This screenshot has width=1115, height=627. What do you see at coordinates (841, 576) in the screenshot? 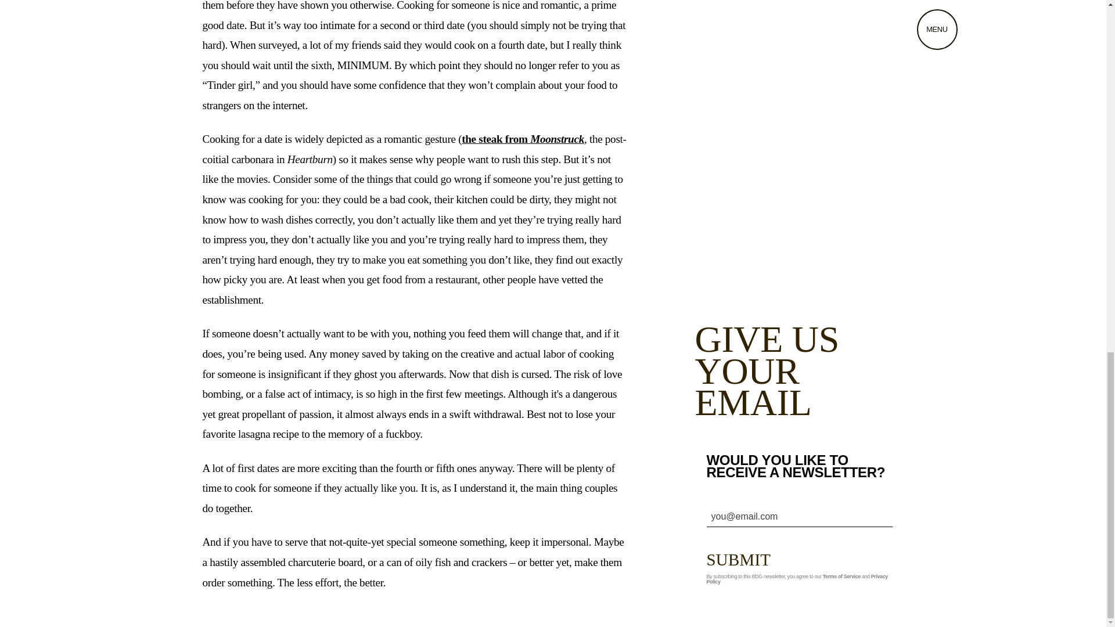
I see `Terms of Service` at bounding box center [841, 576].